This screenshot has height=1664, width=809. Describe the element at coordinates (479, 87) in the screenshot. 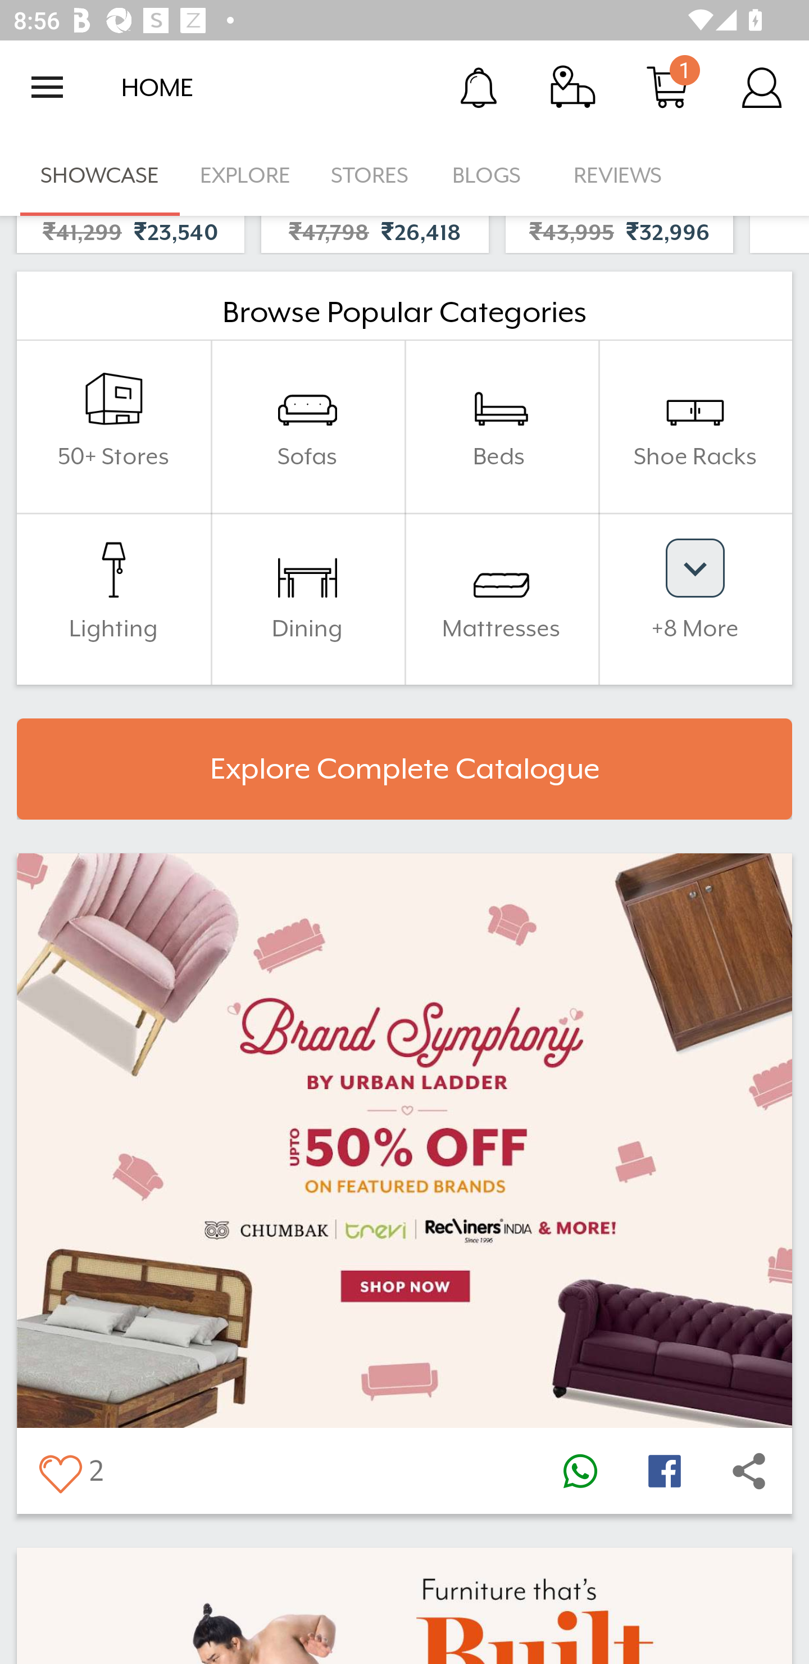

I see `Notification` at that location.